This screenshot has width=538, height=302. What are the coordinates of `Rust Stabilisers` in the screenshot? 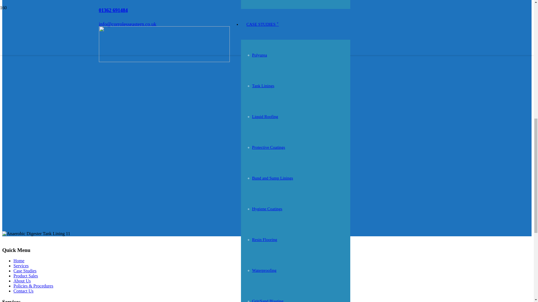 It's located at (265, 122).